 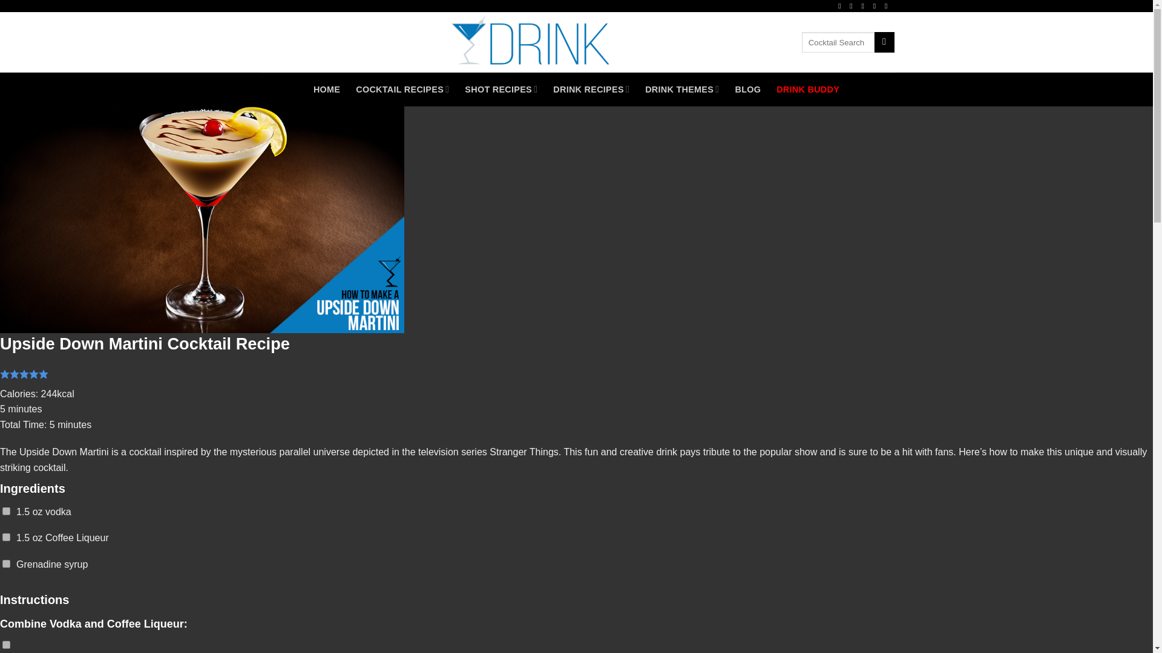 I want to click on on, so click(x=6, y=537).